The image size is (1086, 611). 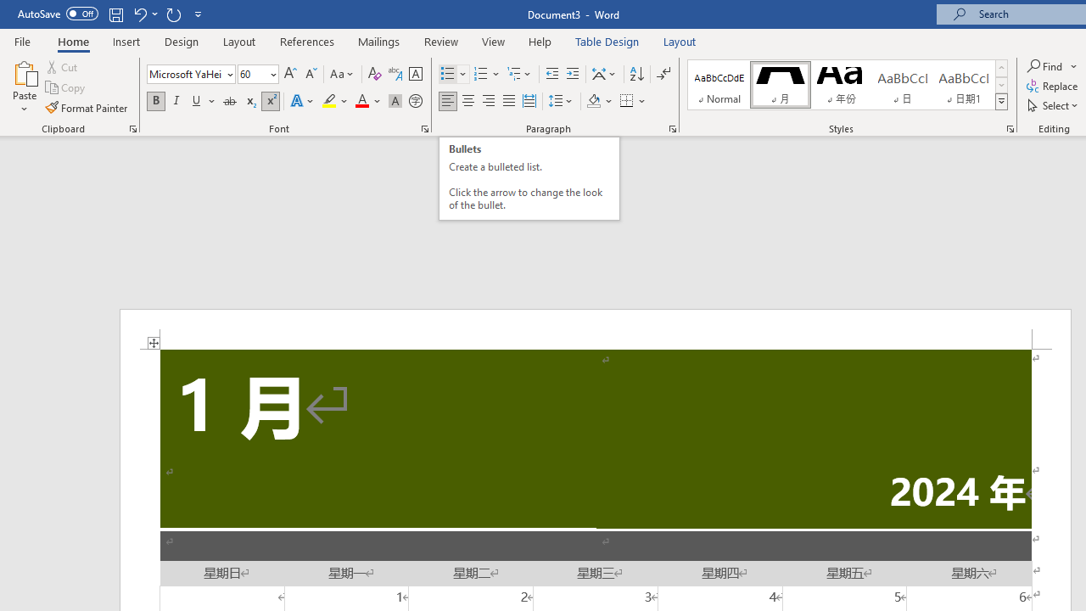 What do you see at coordinates (66, 88) in the screenshot?
I see `Copy` at bounding box center [66, 88].